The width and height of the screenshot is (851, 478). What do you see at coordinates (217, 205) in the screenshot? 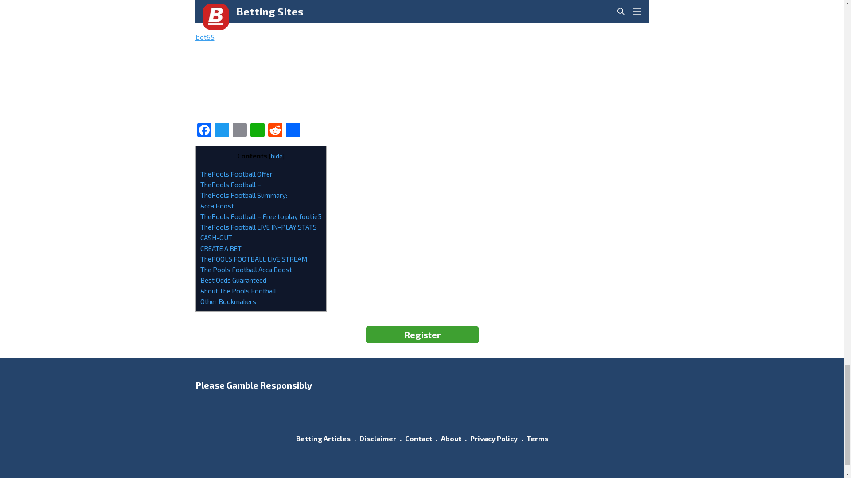
I see `Acca Boost` at bounding box center [217, 205].